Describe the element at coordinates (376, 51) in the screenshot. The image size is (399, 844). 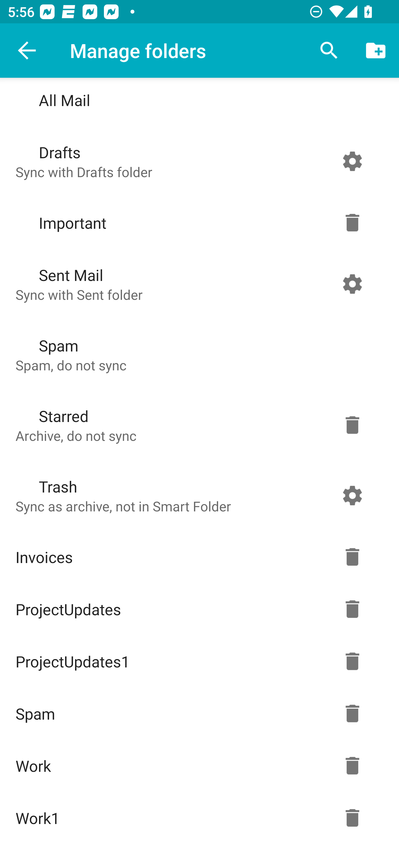
I see `Create folder` at that location.